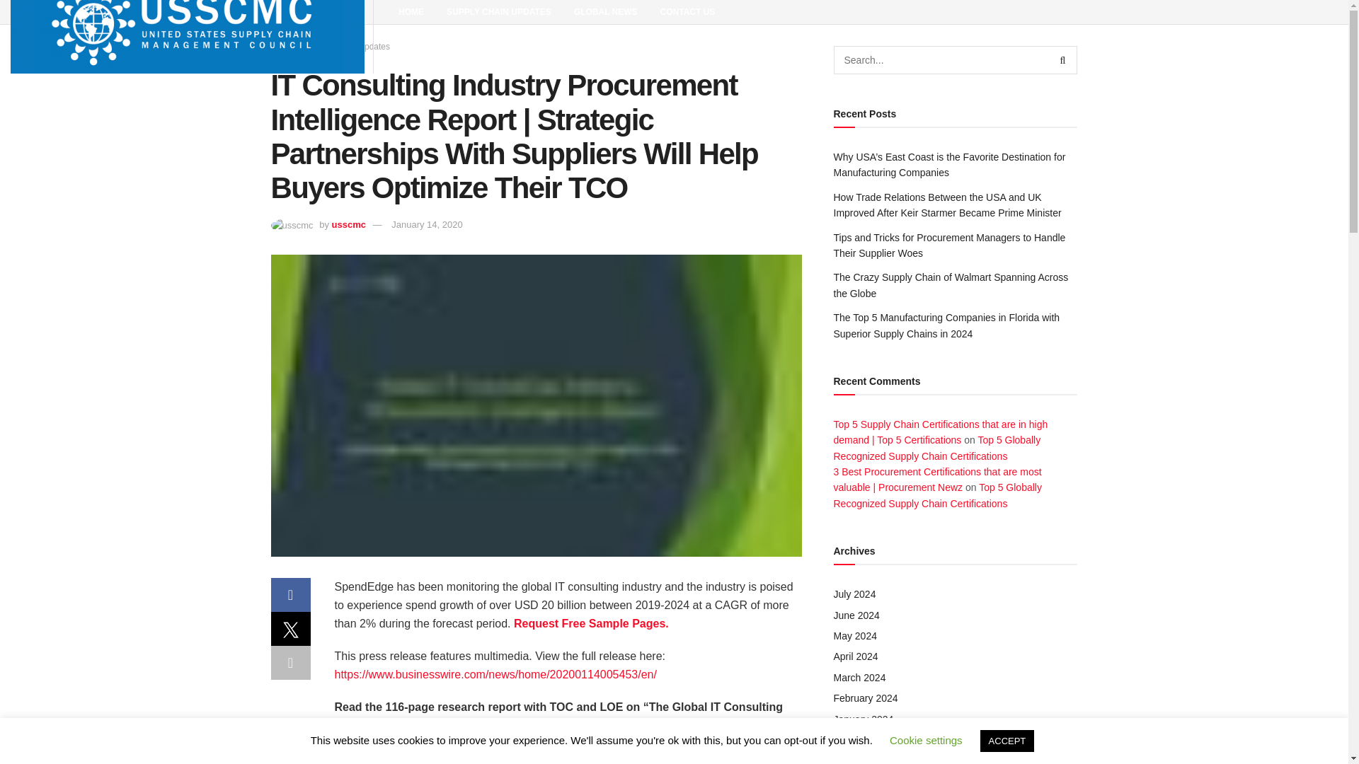 This screenshot has width=1359, height=764. Describe the element at coordinates (606, 11) in the screenshot. I see `GLOBAL NEWS` at that location.